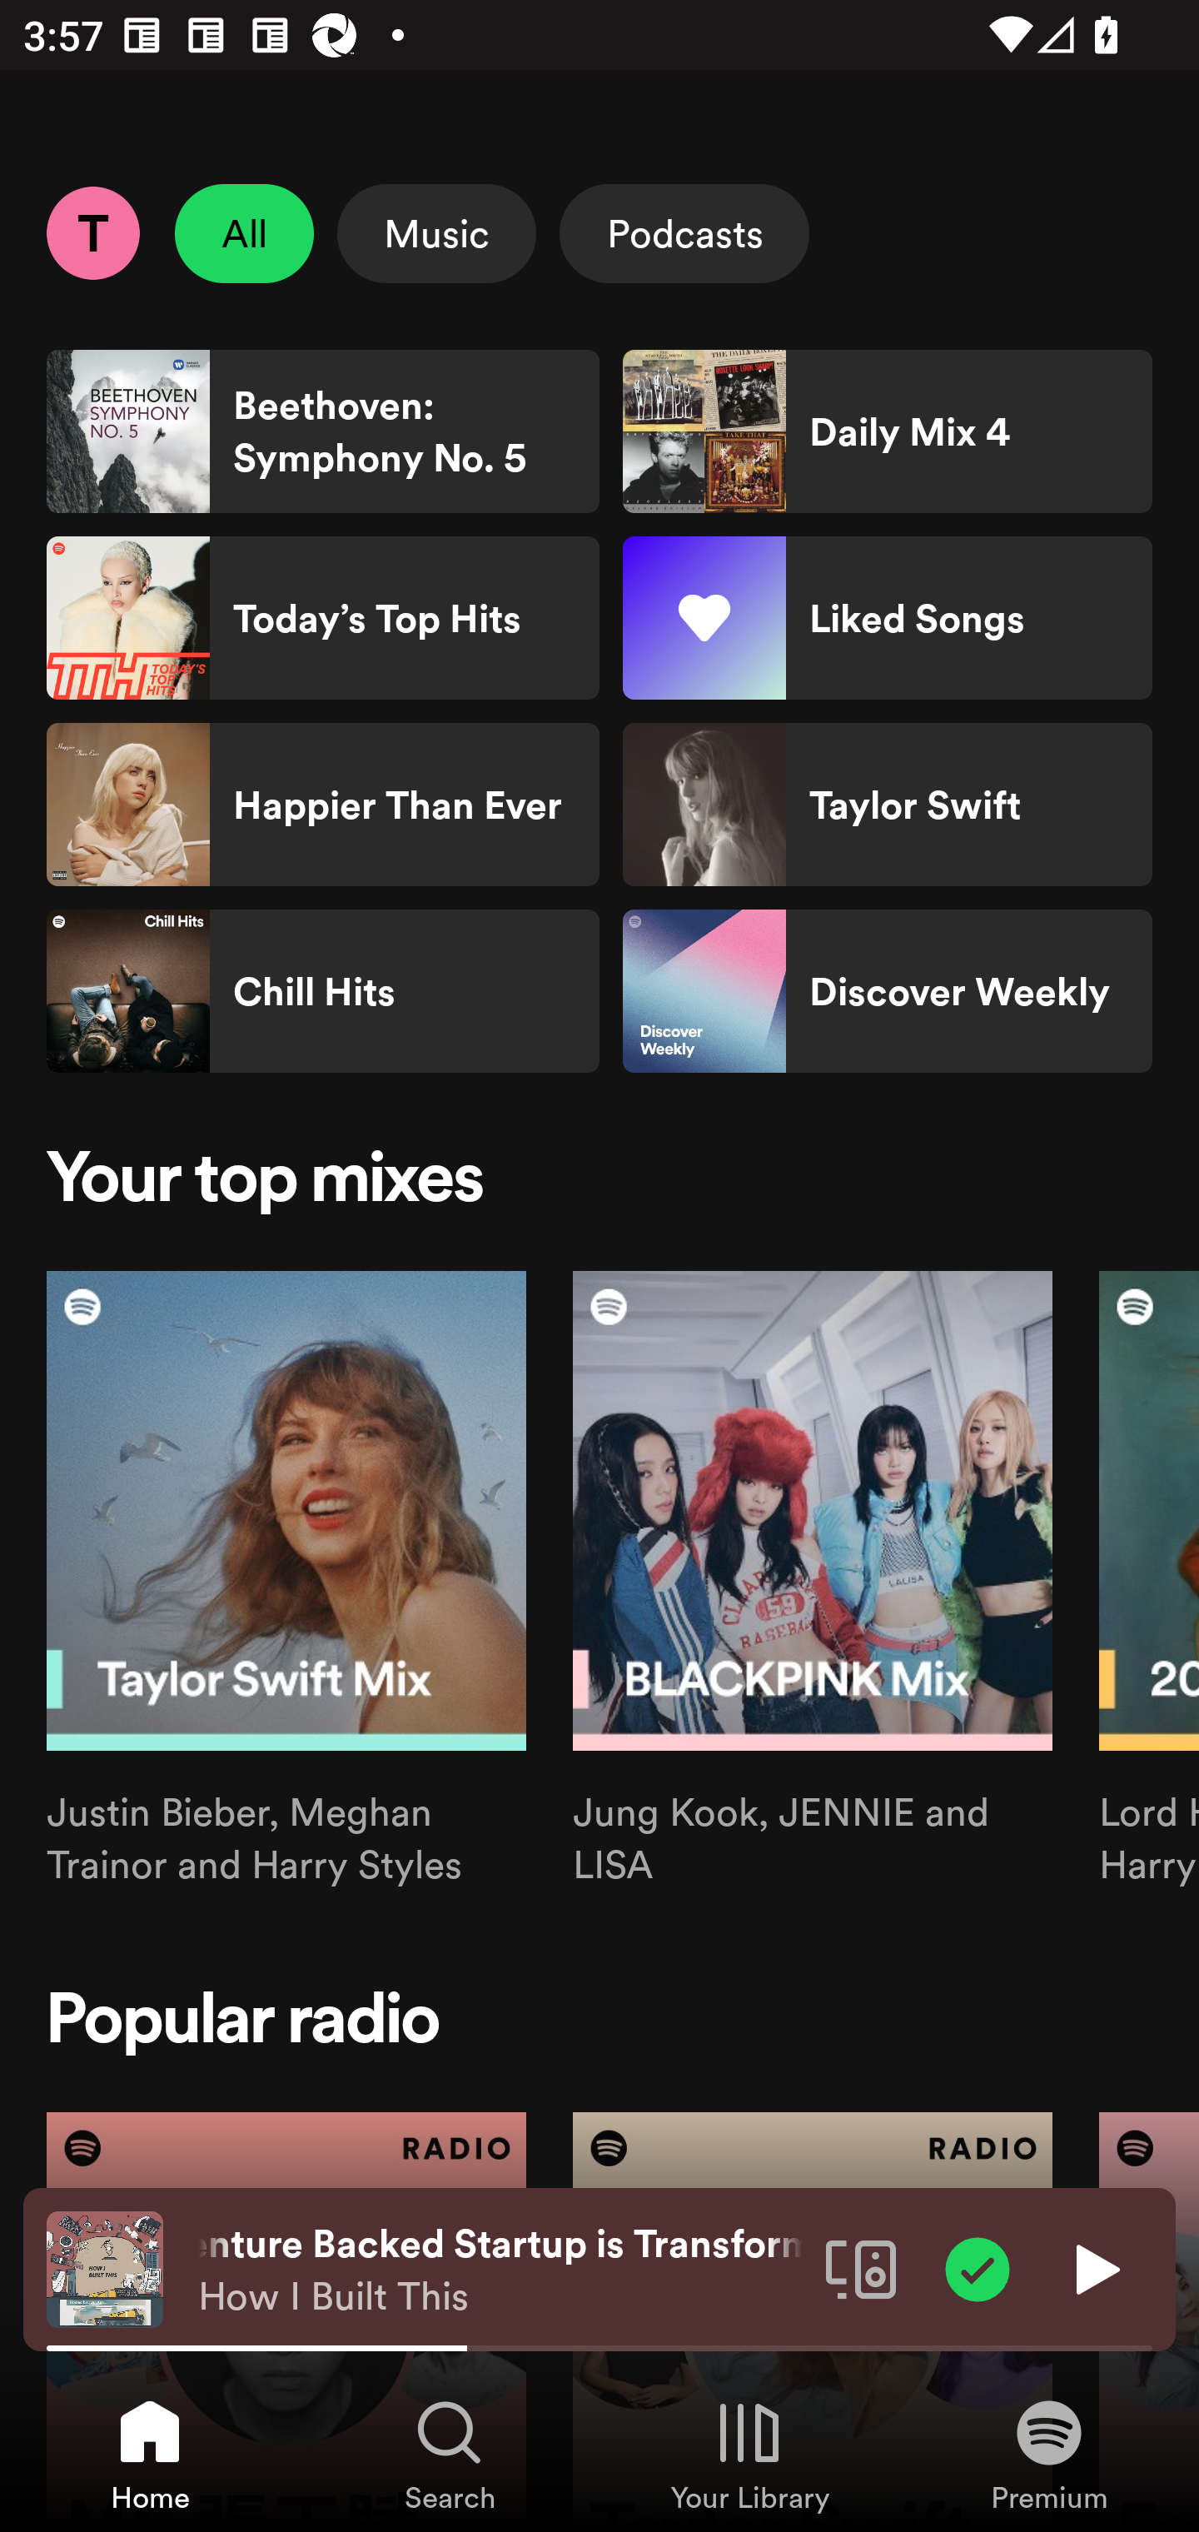 The height and width of the screenshot is (2532, 1199). Describe the element at coordinates (436, 233) in the screenshot. I see `Music Select Music` at that location.